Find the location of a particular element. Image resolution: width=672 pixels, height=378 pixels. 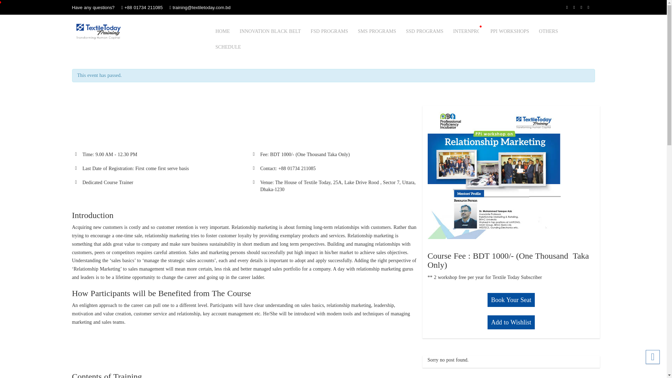

PPI Workshops is located at coordinates (510, 31).